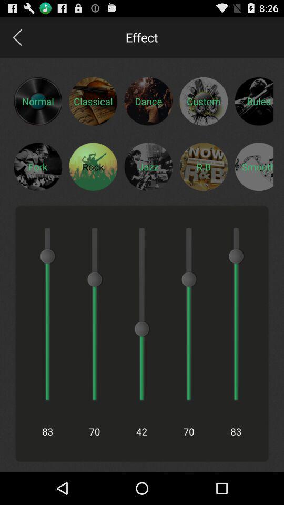  What do you see at coordinates (93, 166) in the screenshot?
I see `add effect` at bounding box center [93, 166].